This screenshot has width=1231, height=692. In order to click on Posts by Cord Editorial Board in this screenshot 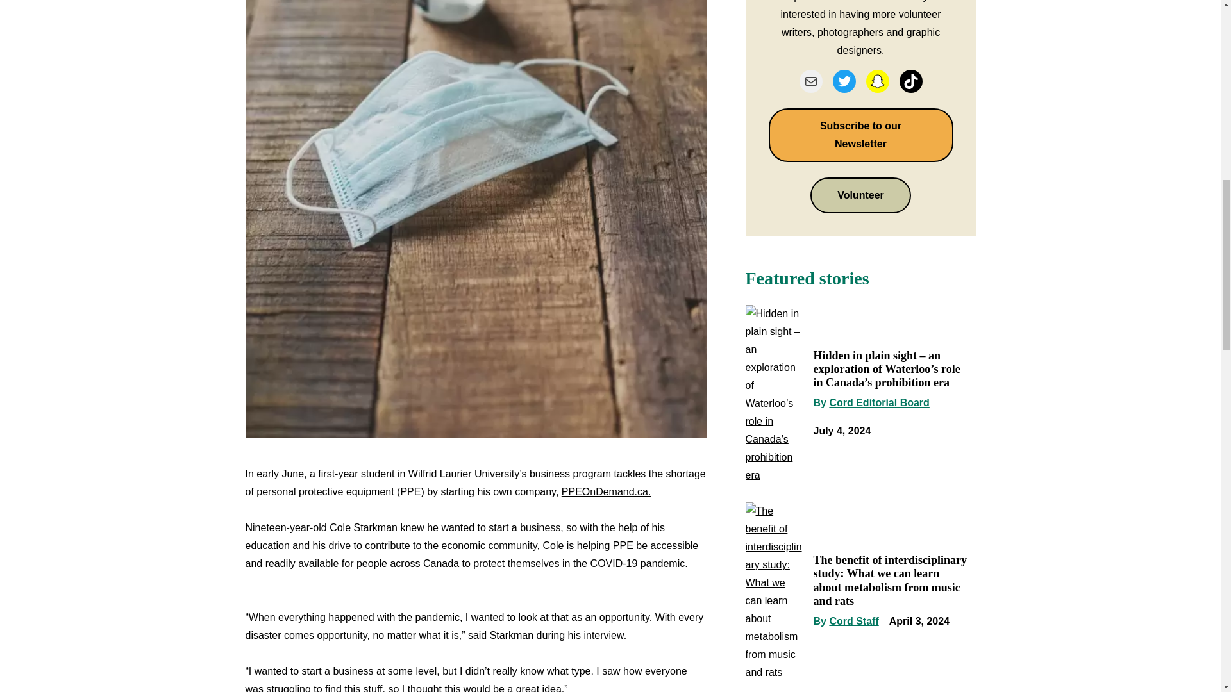, I will do `click(878, 402)`.